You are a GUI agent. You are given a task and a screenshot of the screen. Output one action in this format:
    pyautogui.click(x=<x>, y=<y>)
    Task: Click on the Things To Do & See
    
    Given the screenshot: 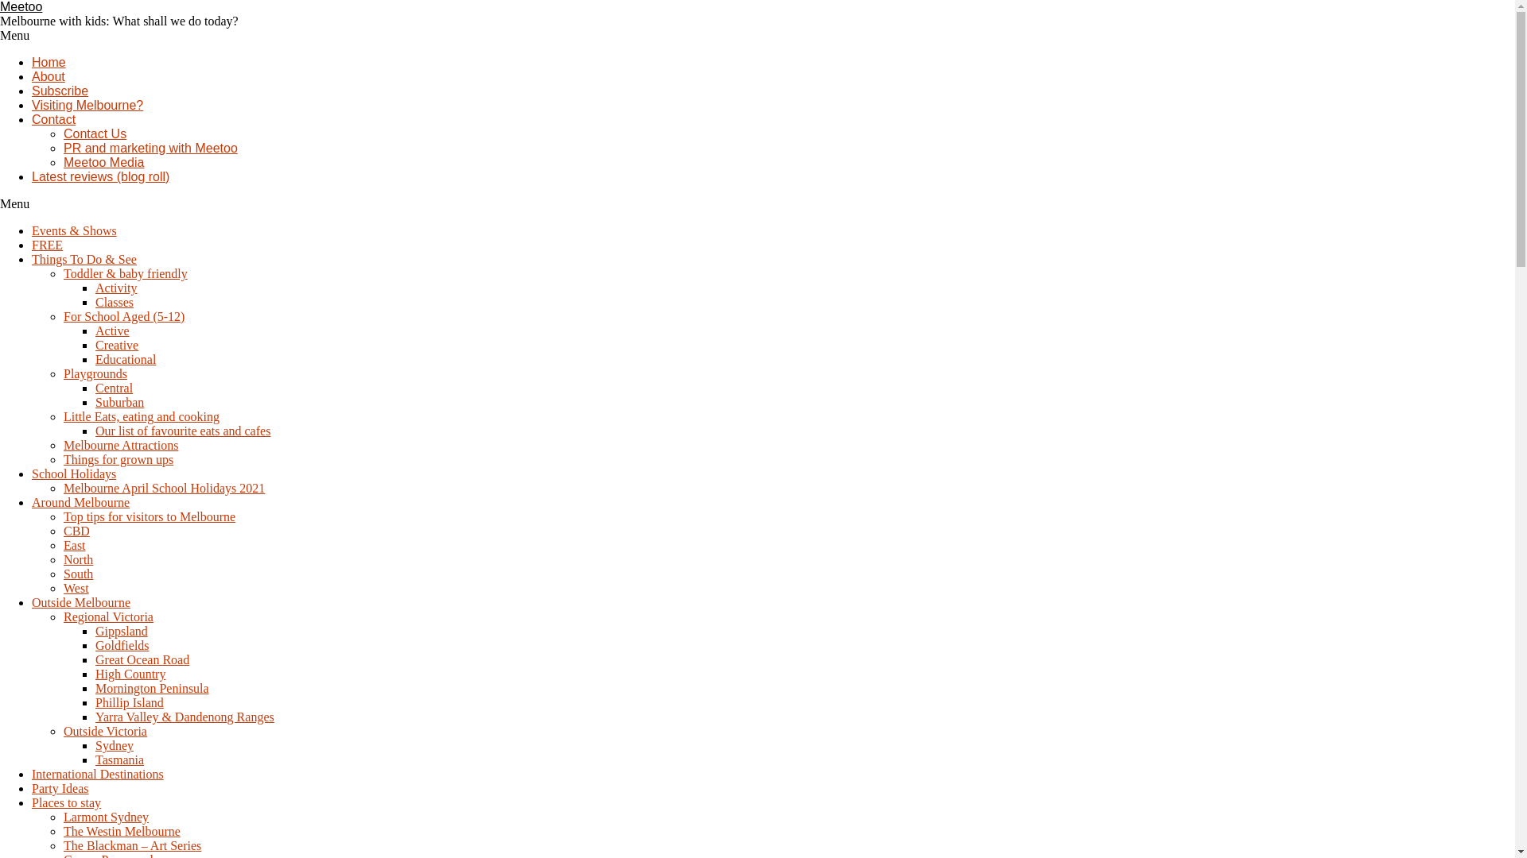 What is the action you would take?
    pyautogui.click(x=84, y=259)
    